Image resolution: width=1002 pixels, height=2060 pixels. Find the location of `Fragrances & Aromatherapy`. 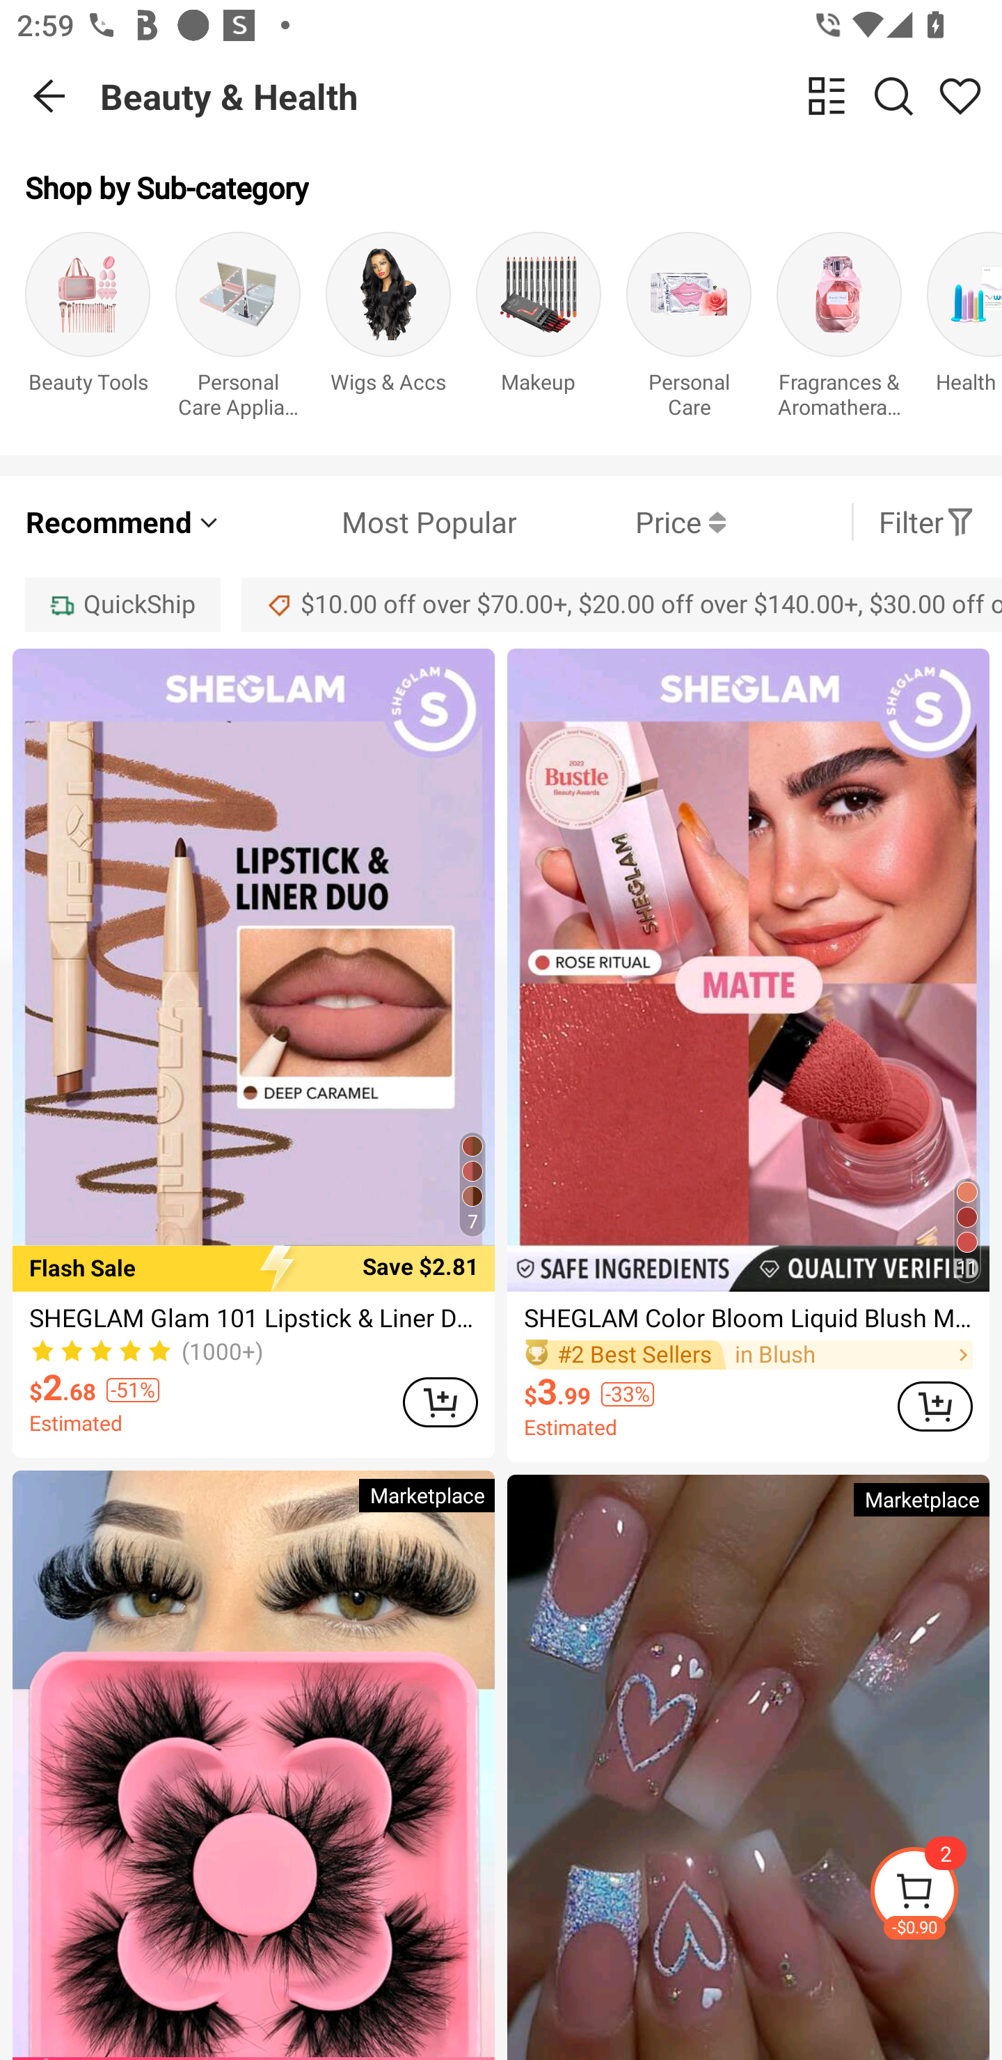

Fragrances & Aromatherapy is located at coordinates (839, 330).